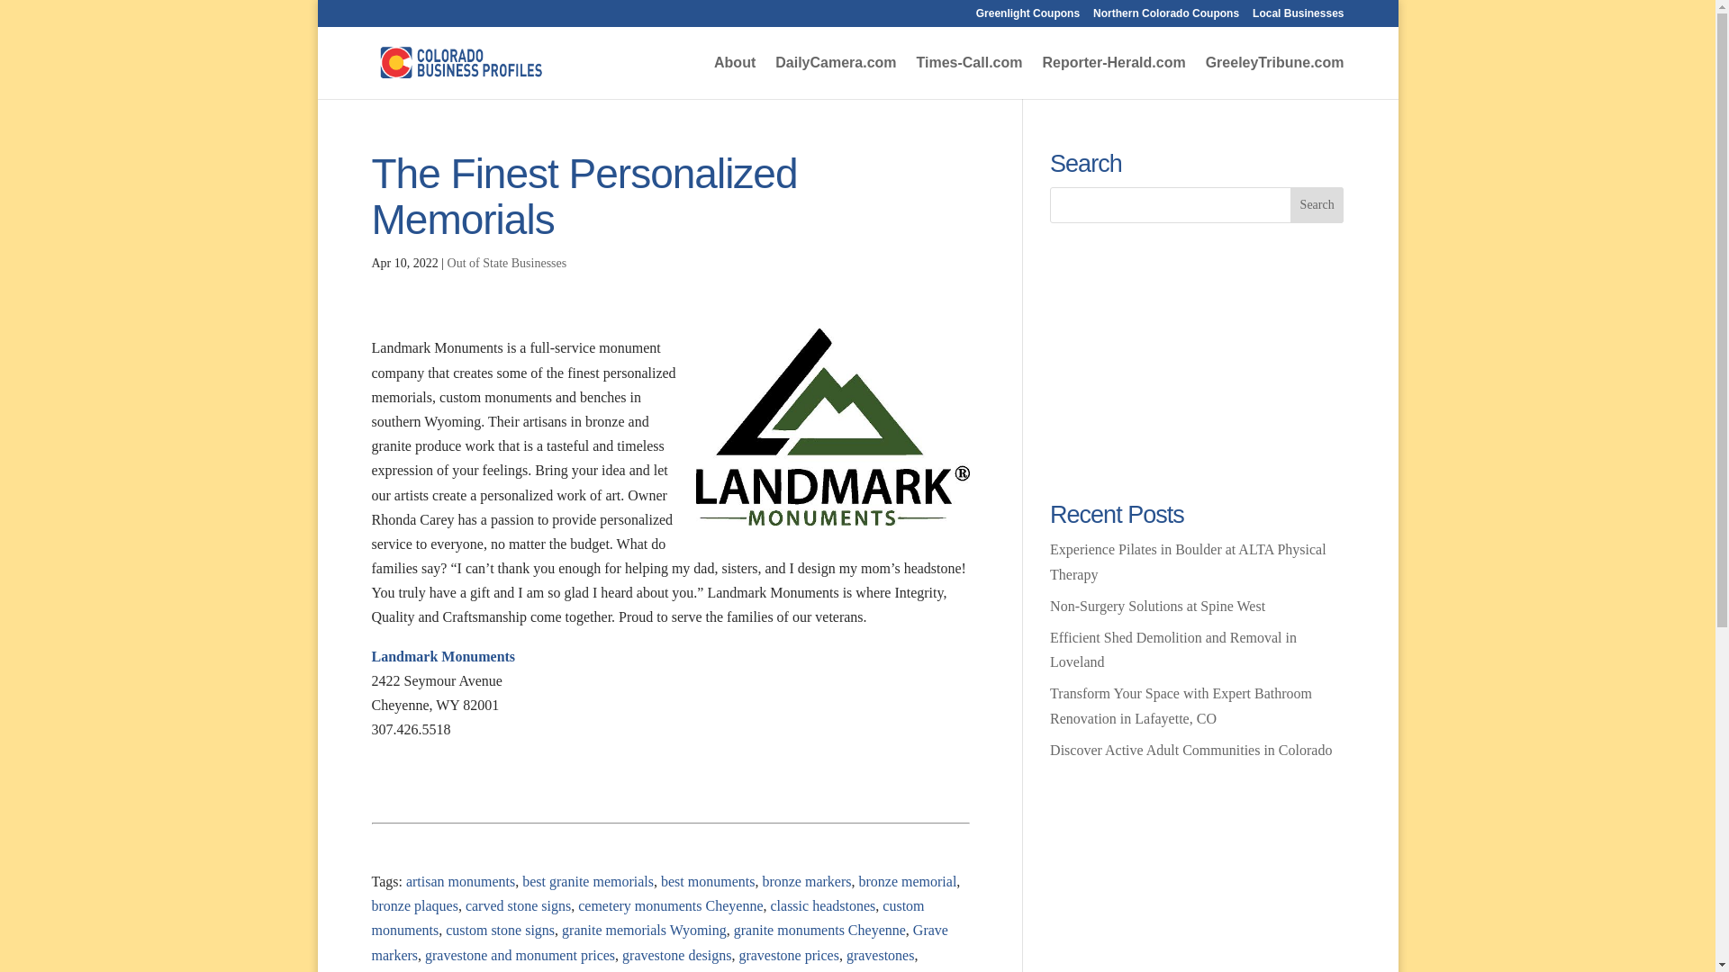 This screenshot has height=972, width=1729. Describe the element at coordinates (819, 930) in the screenshot. I see `granite monuments Cheyenne` at that location.